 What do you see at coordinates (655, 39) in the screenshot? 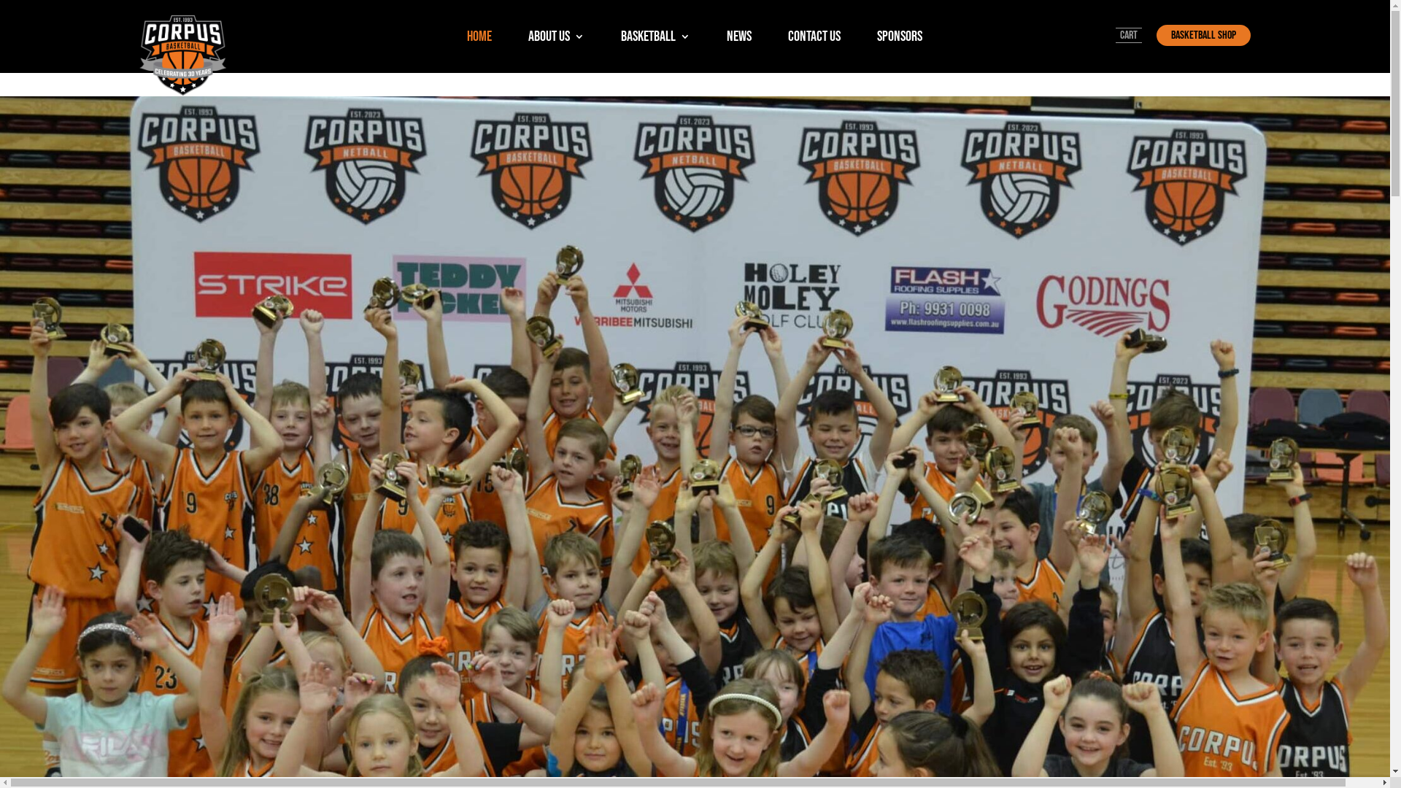
I see `BASKETBALL` at bounding box center [655, 39].